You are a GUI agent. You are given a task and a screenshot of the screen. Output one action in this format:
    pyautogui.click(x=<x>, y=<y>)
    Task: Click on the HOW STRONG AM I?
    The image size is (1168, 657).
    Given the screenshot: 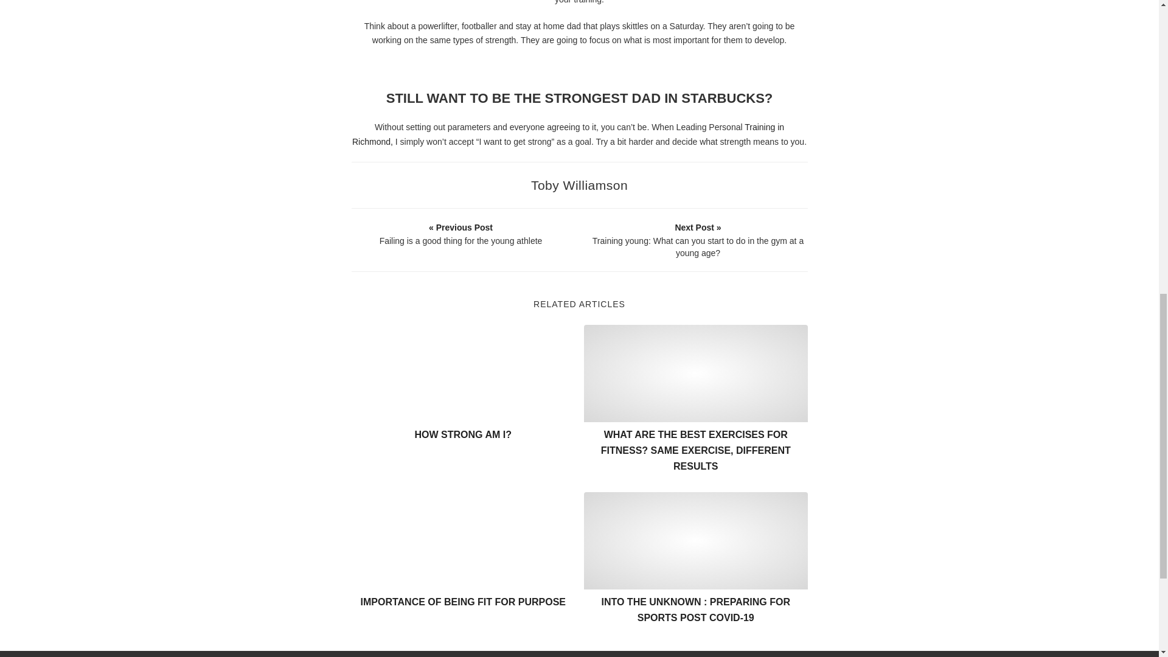 What is the action you would take?
    pyautogui.click(x=462, y=434)
    